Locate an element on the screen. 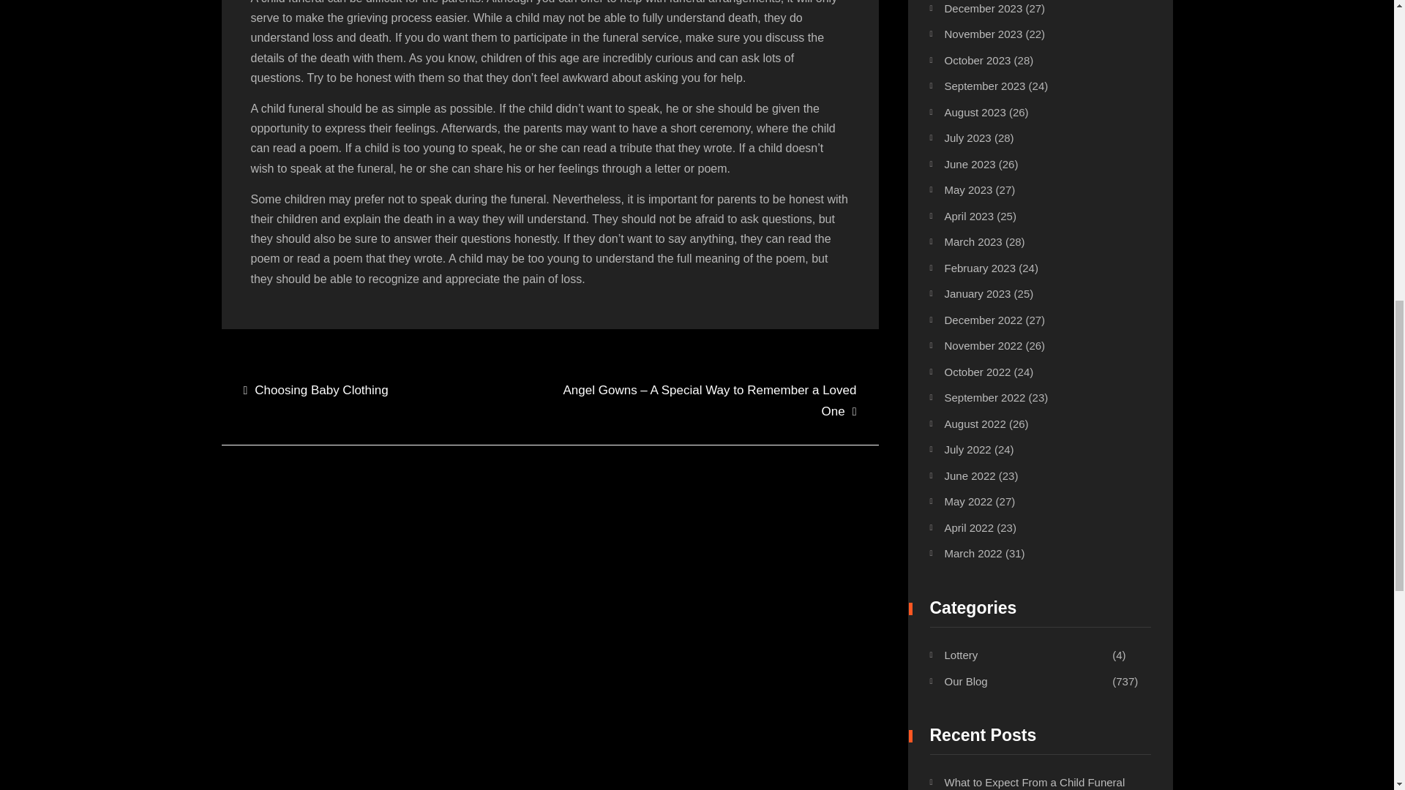  June 2023 is located at coordinates (969, 164).